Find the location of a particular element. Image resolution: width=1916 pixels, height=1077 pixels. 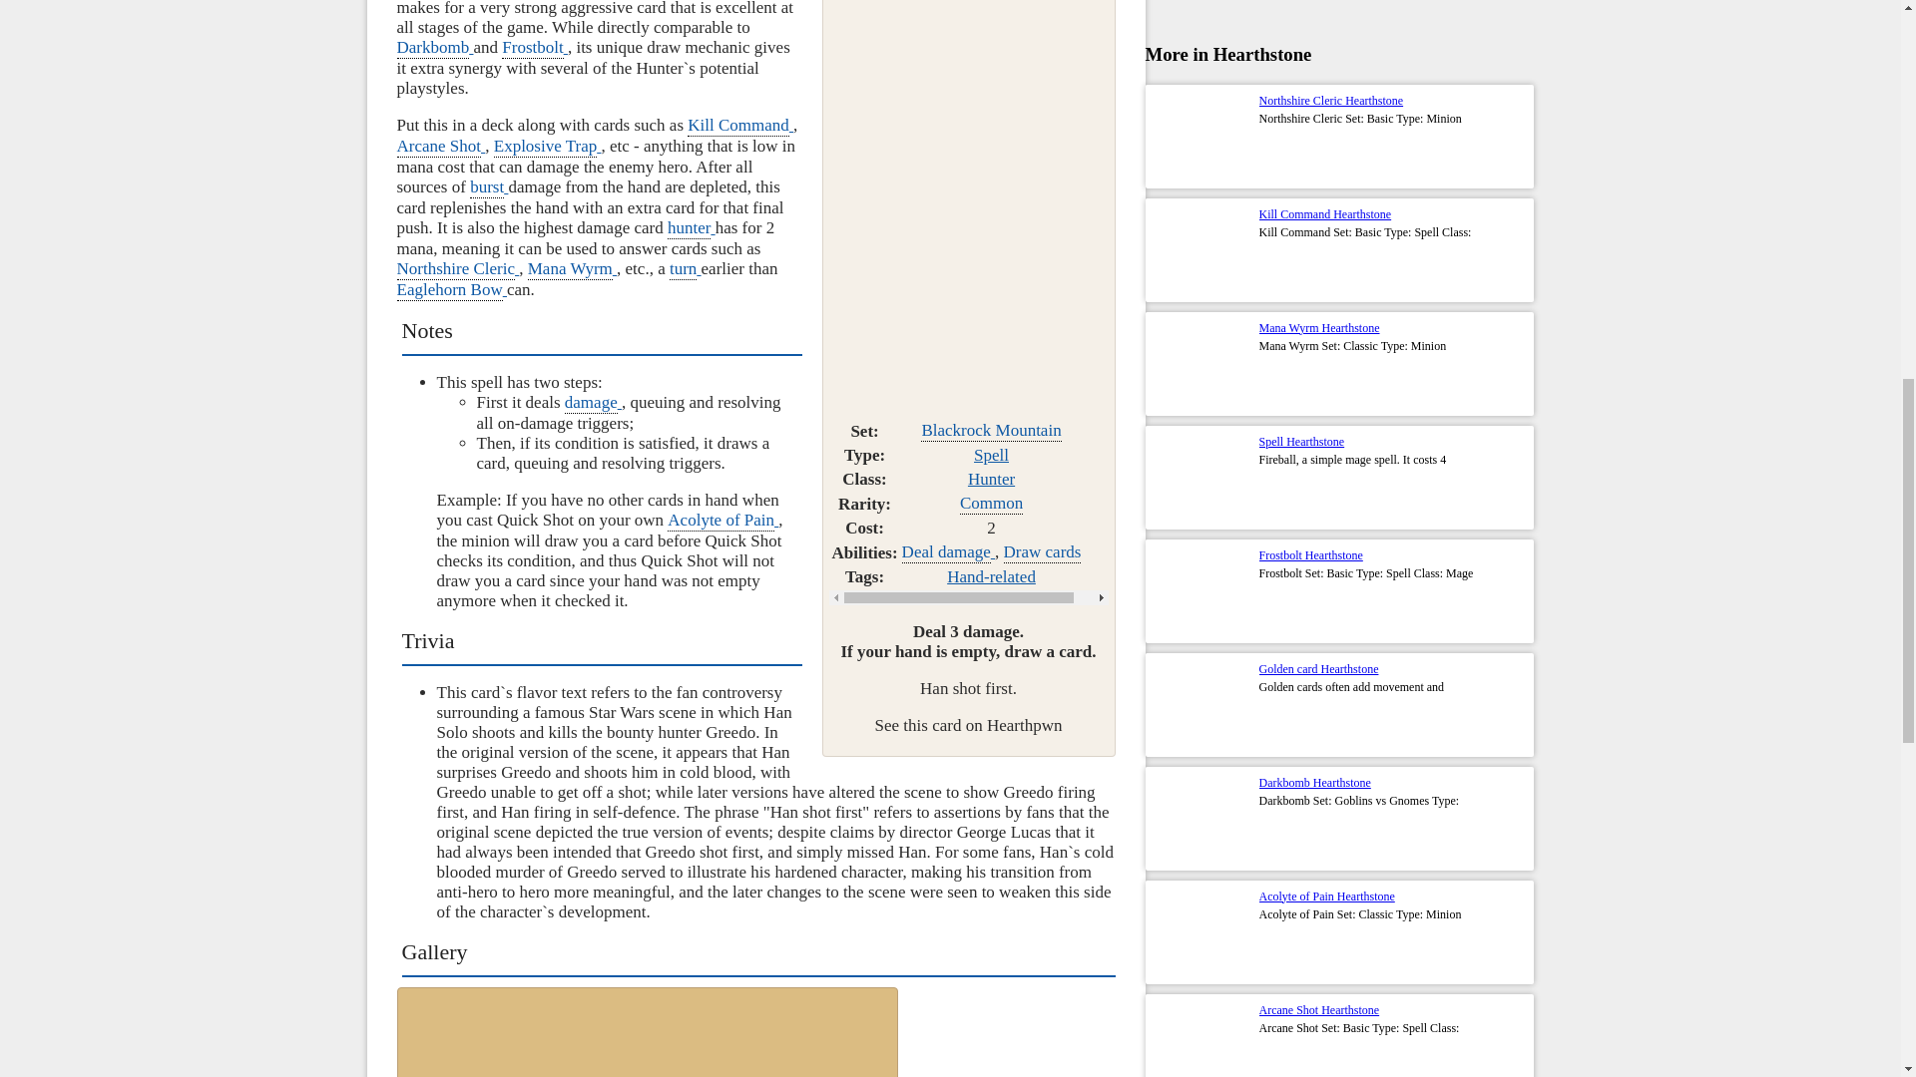

Arcane Shot is located at coordinates (597, 157).